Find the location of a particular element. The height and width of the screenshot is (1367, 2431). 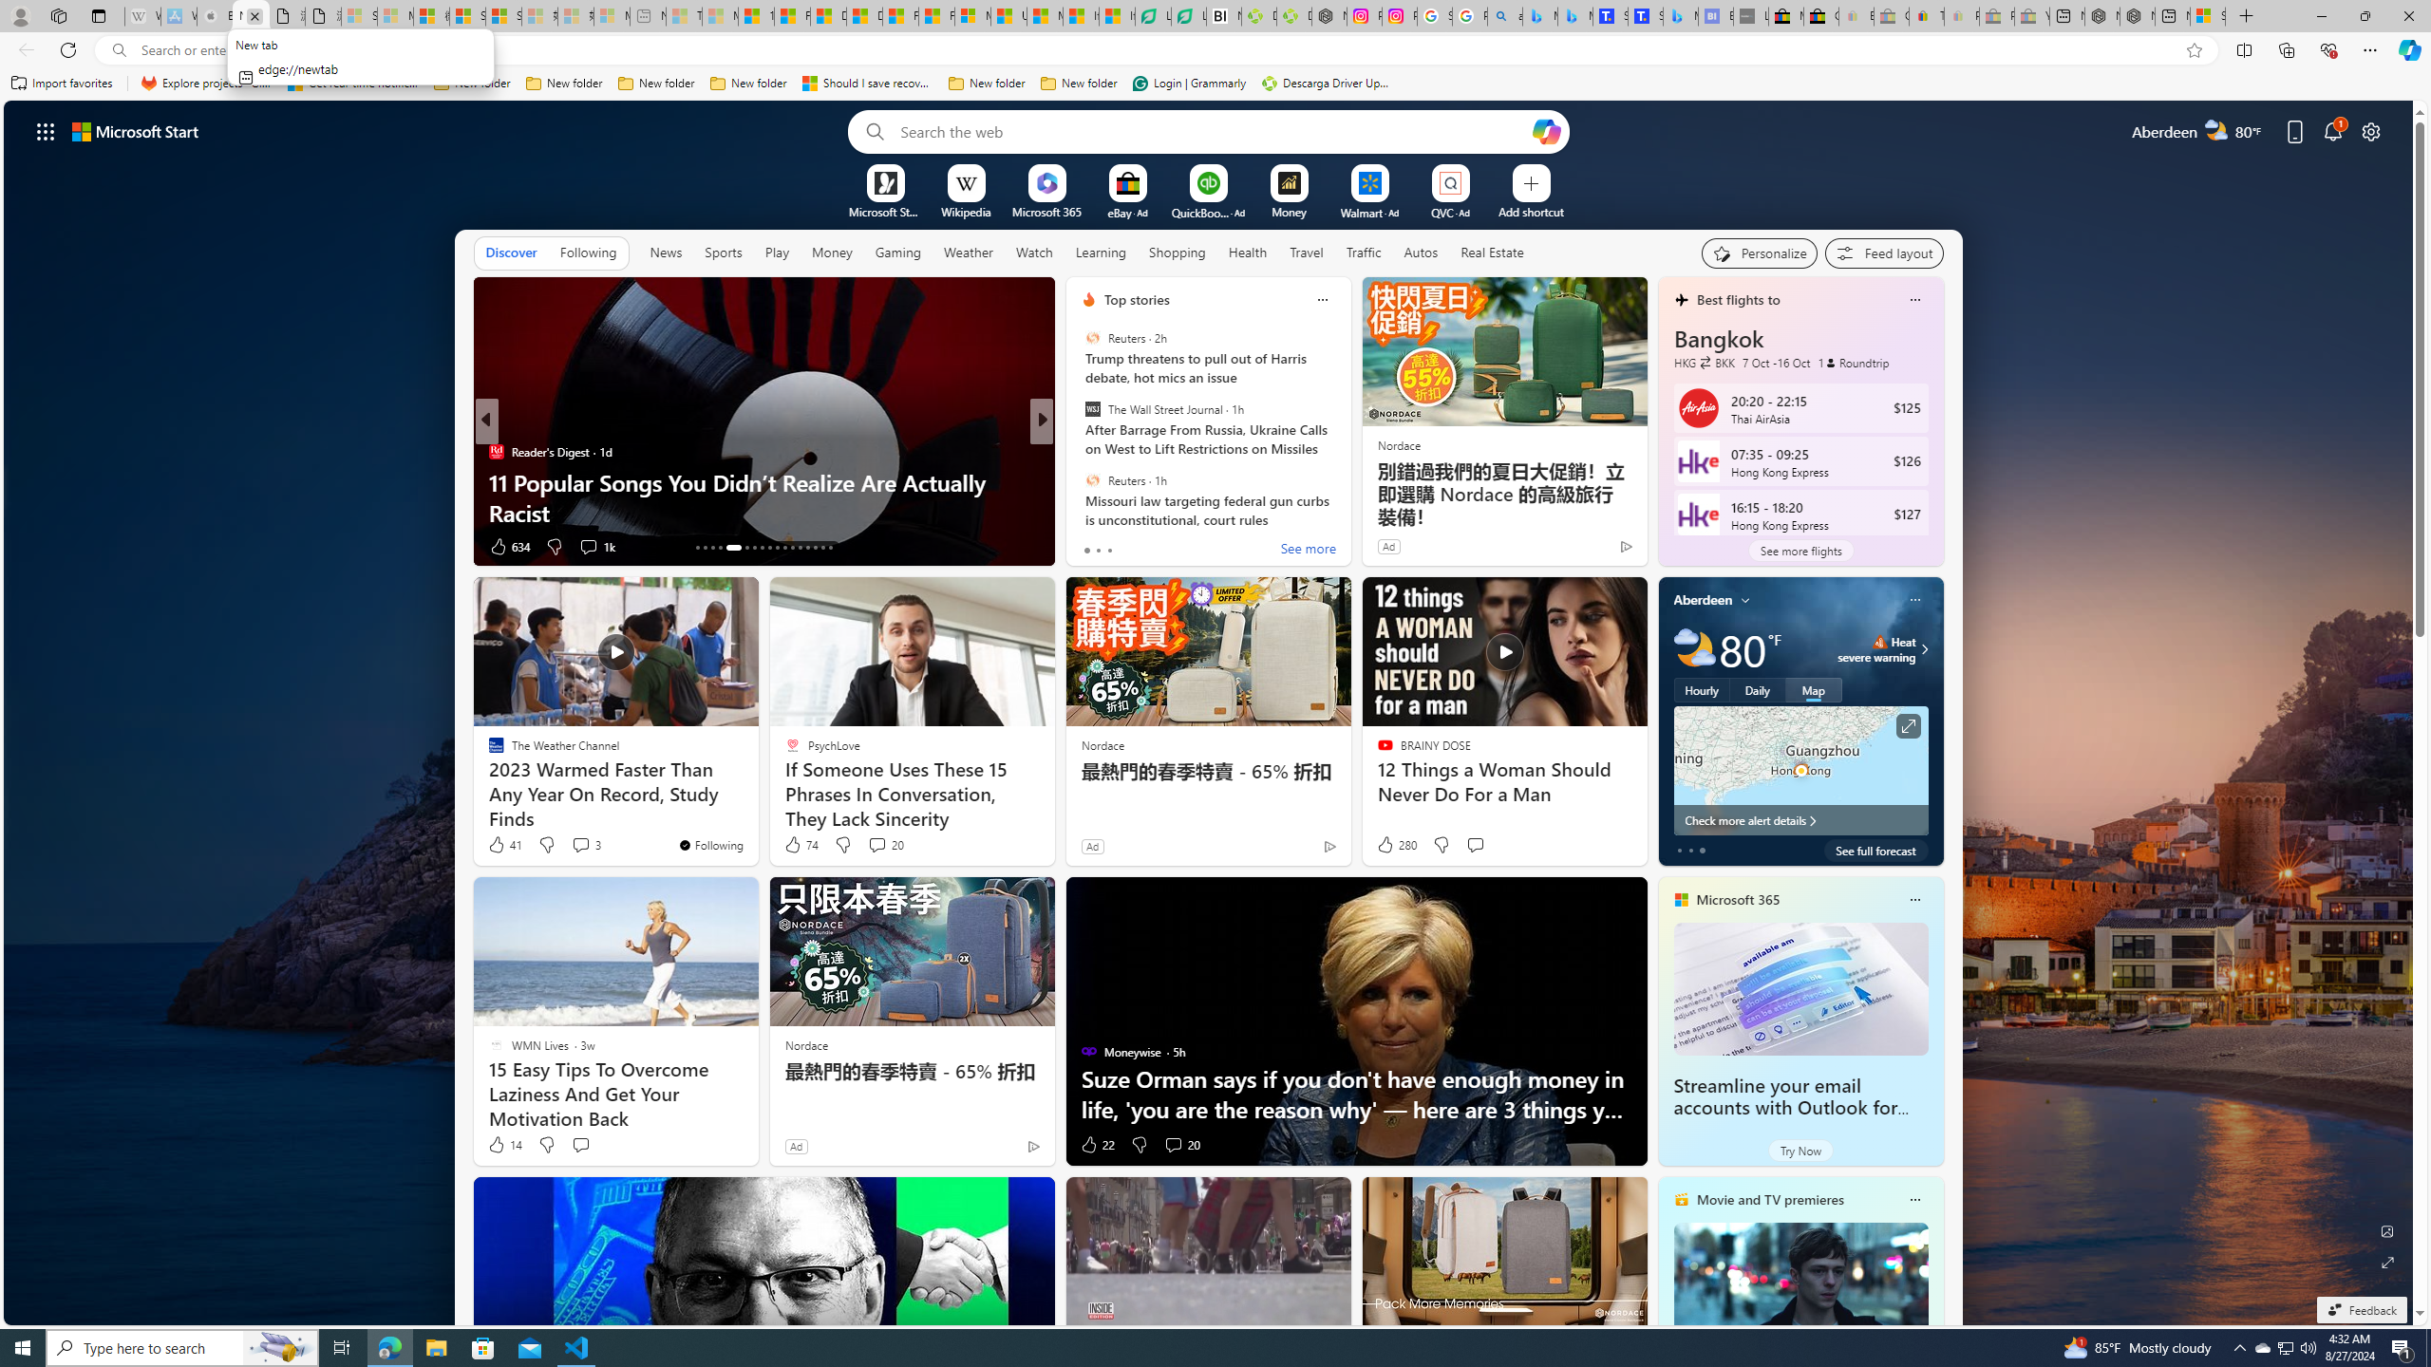

37 Like is located at coordinates (1090, 547).